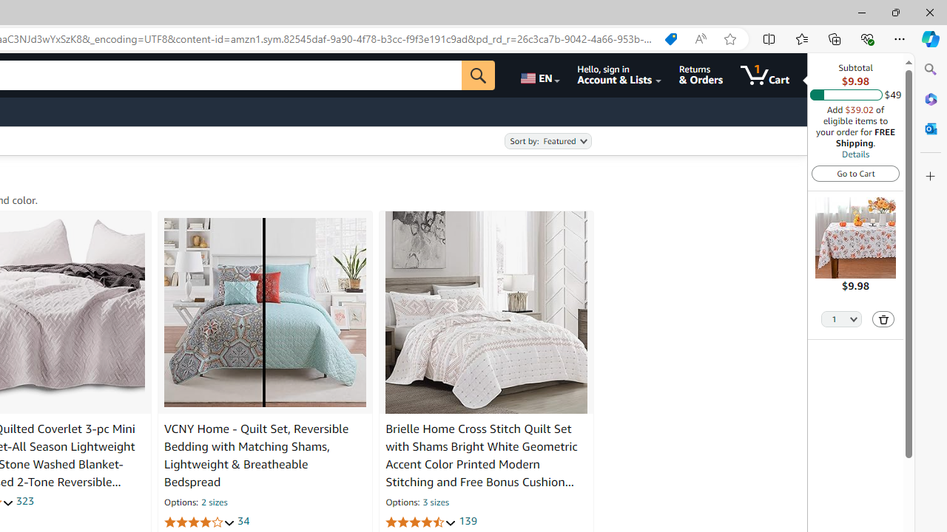 This screenshot has width=947, height=532. Describe the element at coordinates (468, 522) in the screenshot. I see `139` at that location.